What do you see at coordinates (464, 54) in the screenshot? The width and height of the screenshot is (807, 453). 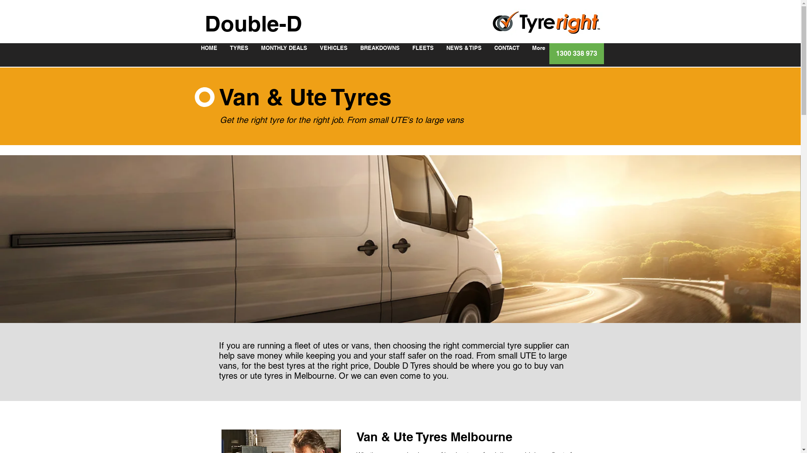 I see `NEWS & TIPS` at bounding box center [464, 54].